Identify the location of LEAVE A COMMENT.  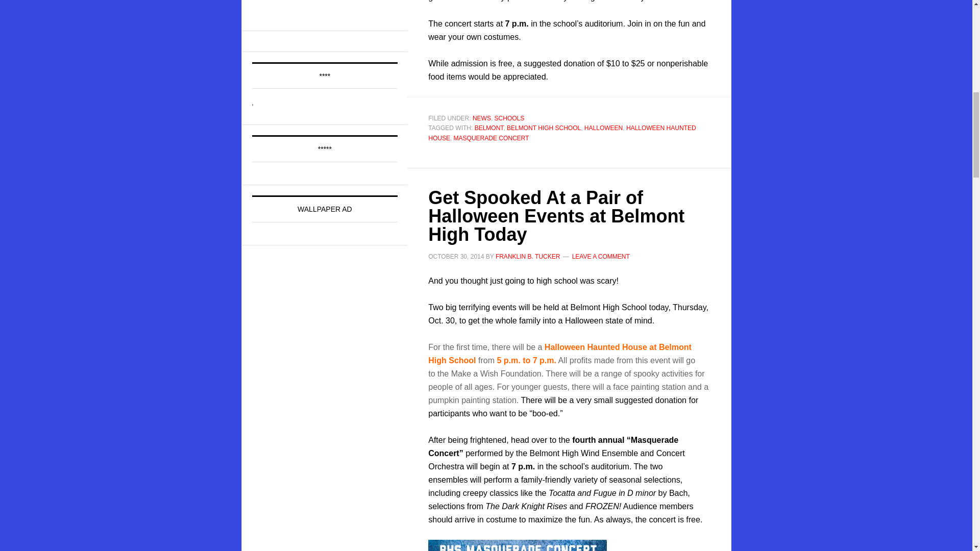
(601, 256).